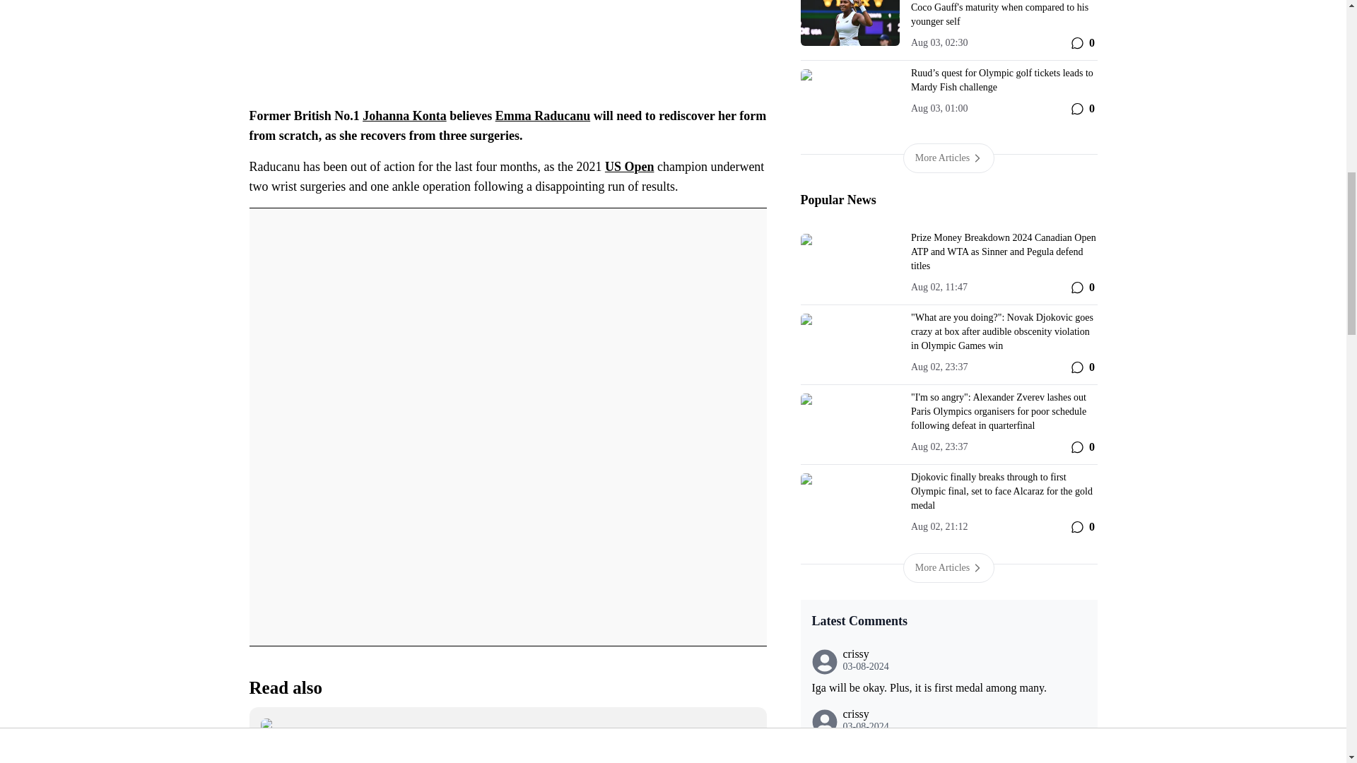  What do you see at coordinates (404, 116) in the screenshot?
I see `Johanna Konta` at bounding box center [404, 116].